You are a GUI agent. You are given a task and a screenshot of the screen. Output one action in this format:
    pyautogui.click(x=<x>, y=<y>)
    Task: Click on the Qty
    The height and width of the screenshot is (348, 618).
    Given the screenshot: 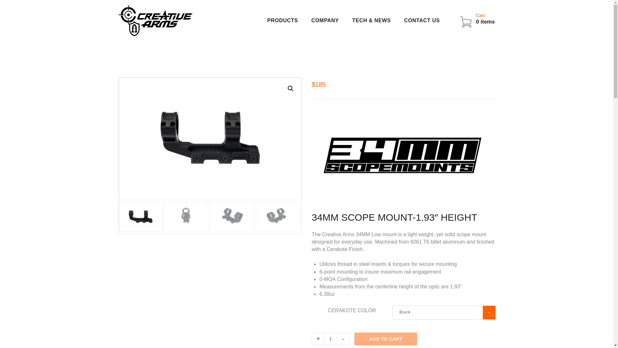 What is the action you would take?
    pyautogui.click(x=330, y=339)
    